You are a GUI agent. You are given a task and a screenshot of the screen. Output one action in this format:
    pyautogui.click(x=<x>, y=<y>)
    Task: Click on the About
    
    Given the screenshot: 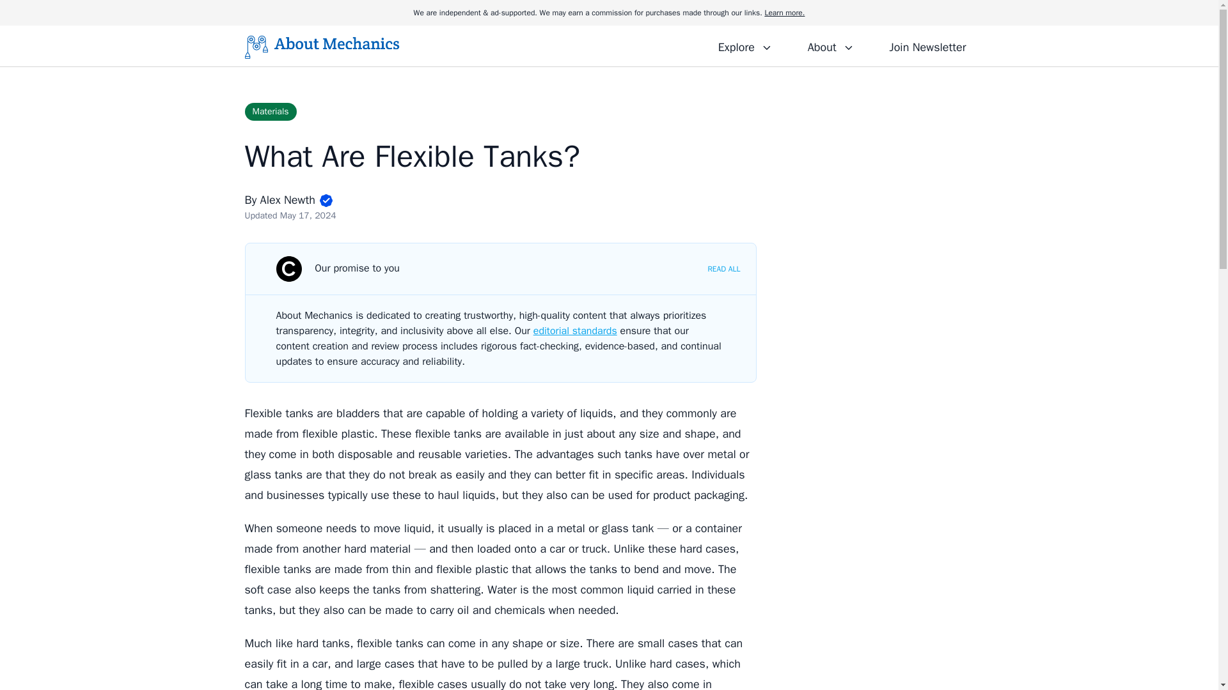 What is the action you would take?
    pyautogui.click(x=830, y=45)
    